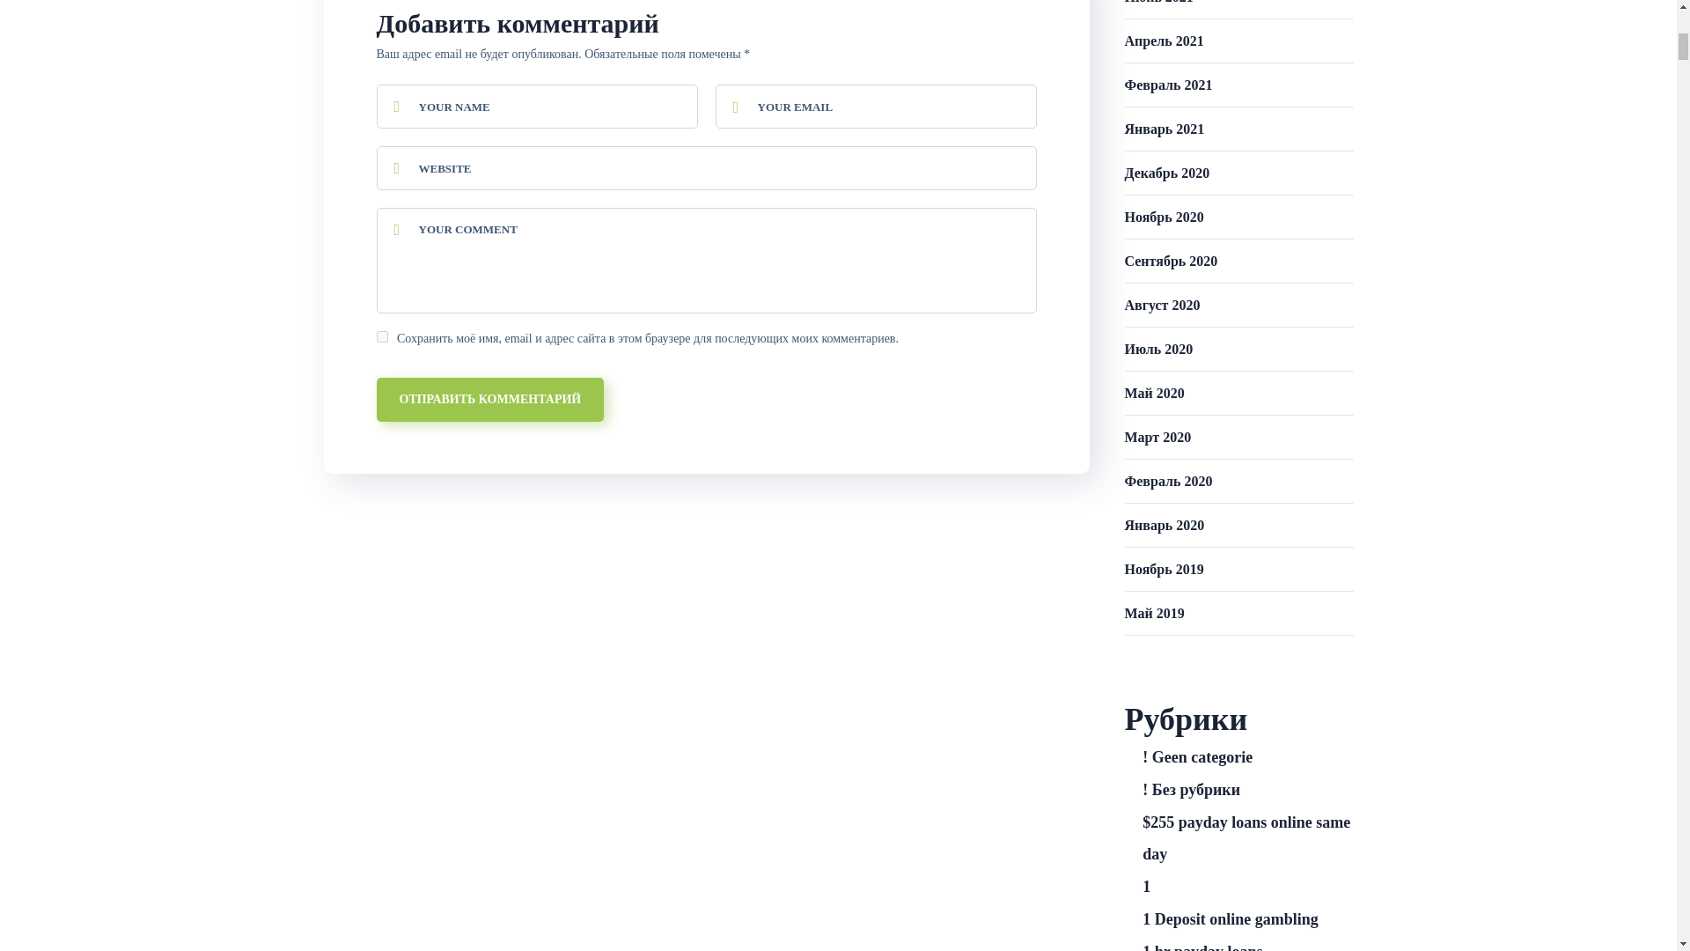 This screenshot has height=951, width=1690. I want to click on YOUR EMAIL, so click(875, 106).